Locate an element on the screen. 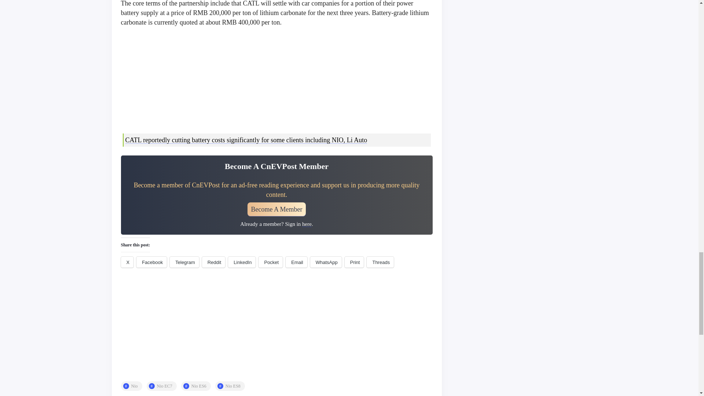 The height and width of the screenshot is (396, 704). Become A Member is located at coordinates (277, 209).